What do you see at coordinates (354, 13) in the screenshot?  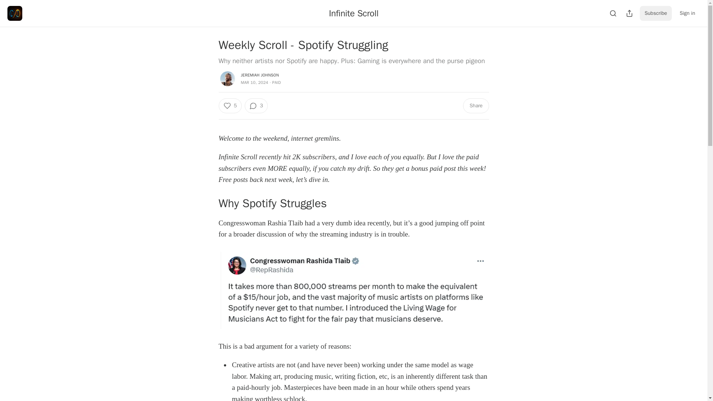 I see `Infinite Scroll` at bounding box center [354, 13].